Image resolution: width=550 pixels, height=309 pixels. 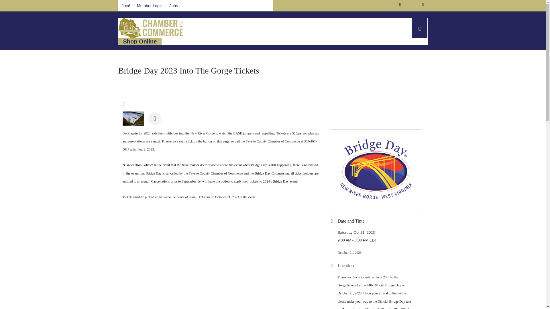 What do you see at coordinates (150, 6) in the screenshot?
I see `Member Login` at bounding box center [150, 6].